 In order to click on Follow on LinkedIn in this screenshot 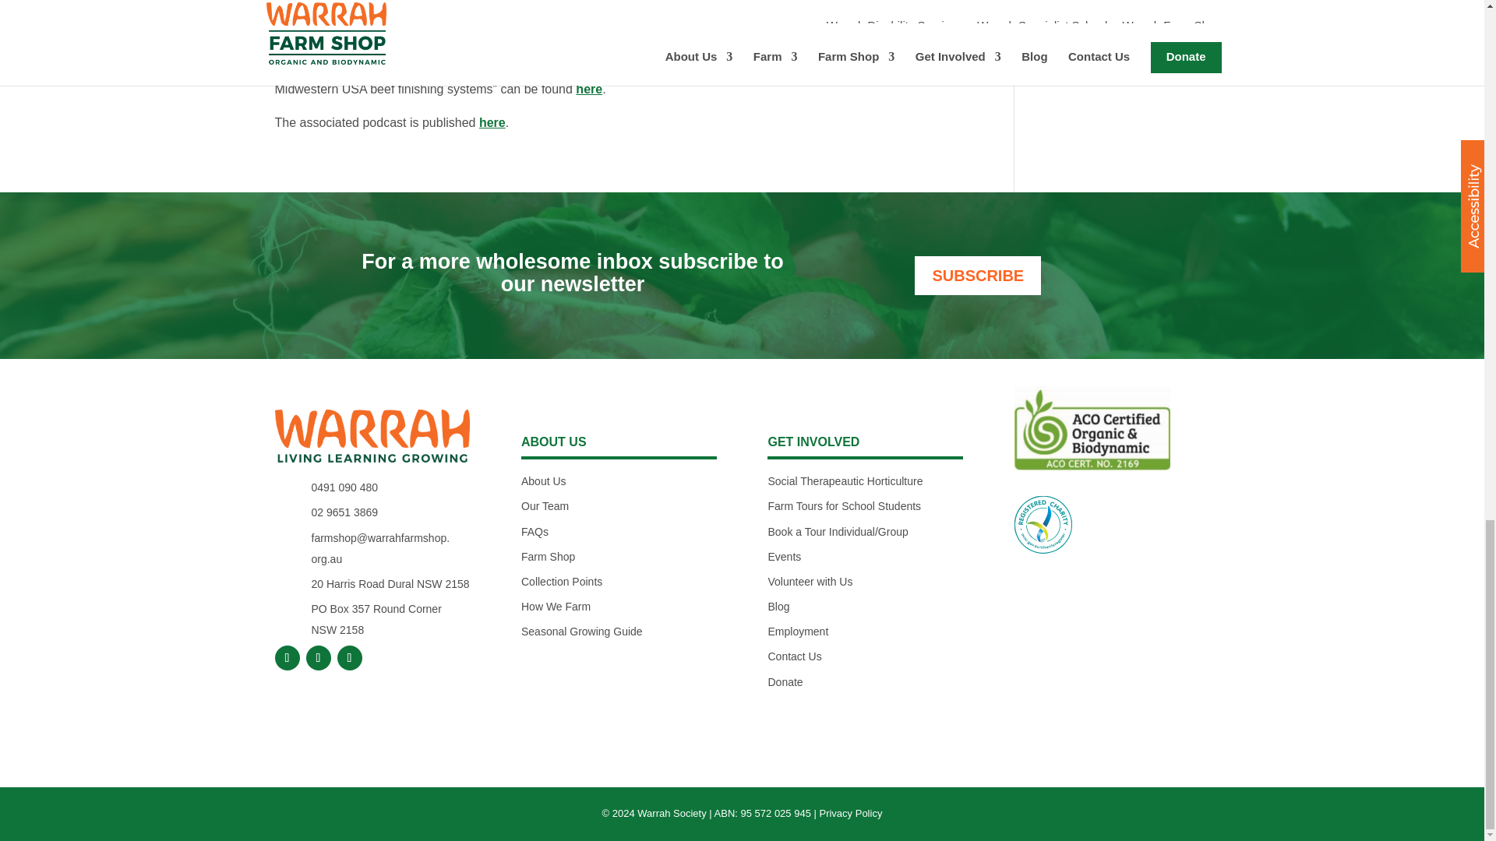, I will do `click(349, 657)`.